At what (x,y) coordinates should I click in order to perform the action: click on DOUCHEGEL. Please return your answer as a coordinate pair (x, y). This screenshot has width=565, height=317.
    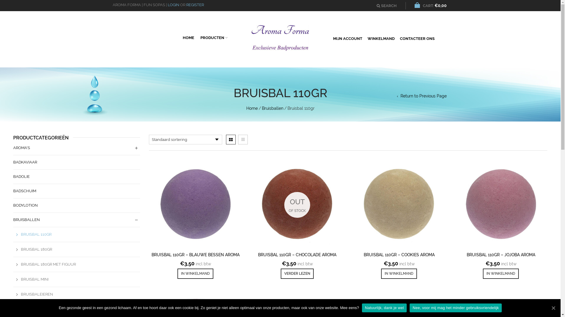
    Looking at the image, I should click on (25, 309).